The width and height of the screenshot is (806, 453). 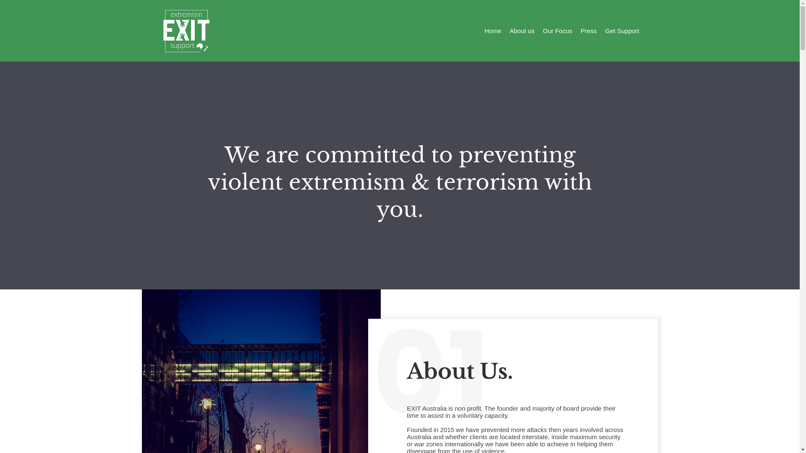 I want to click on Home, so click(x=493, y=31).